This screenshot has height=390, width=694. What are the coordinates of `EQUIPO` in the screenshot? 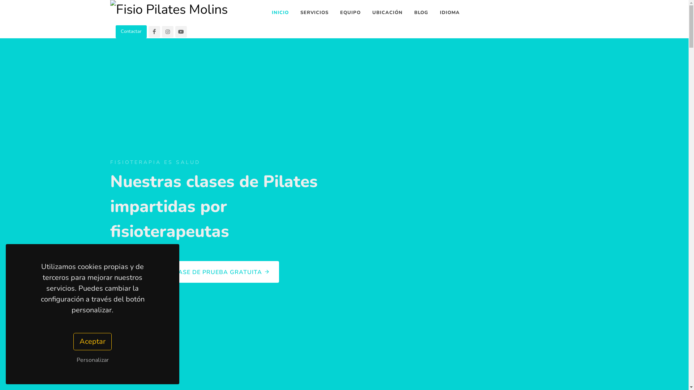 It's located at (351, 13).